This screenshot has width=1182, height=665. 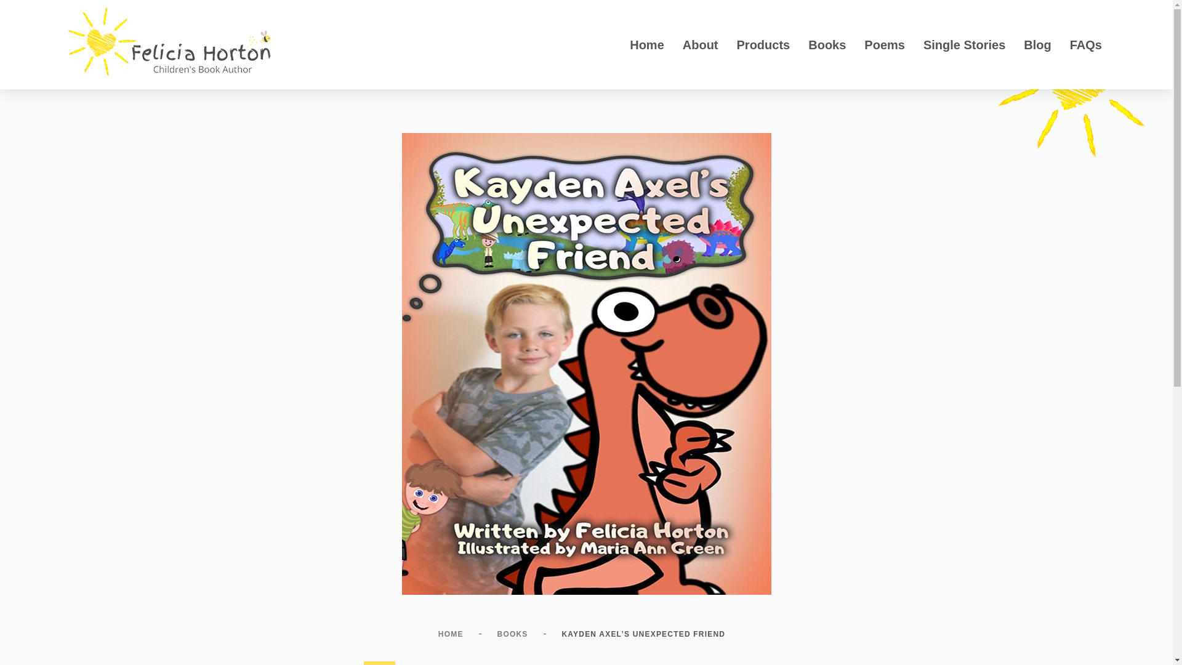 What do you see at coordinates (451, 634) in the screenshot?
I see `HOME` at bounding box center [451, 634].